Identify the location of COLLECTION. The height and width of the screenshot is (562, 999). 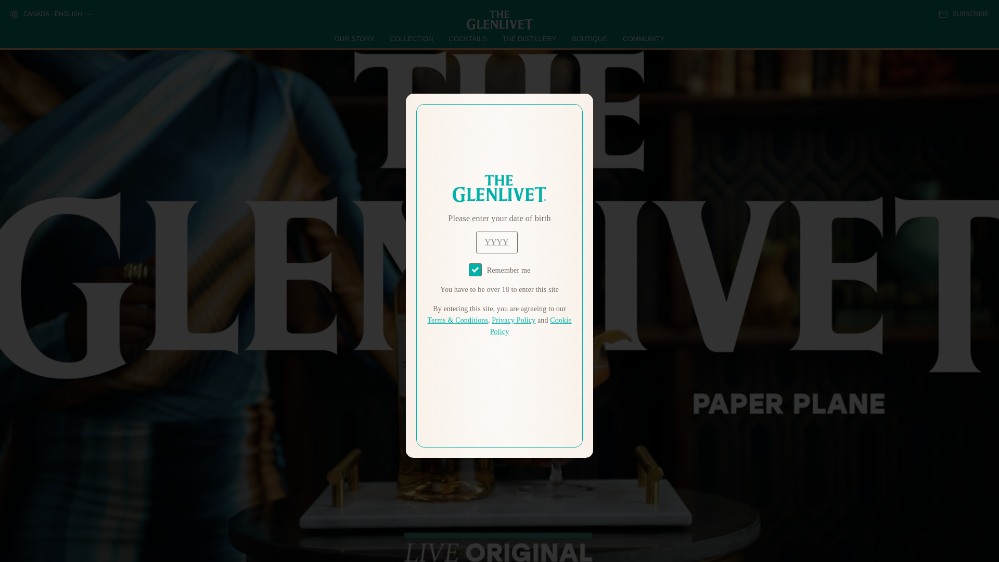
(412, 39).